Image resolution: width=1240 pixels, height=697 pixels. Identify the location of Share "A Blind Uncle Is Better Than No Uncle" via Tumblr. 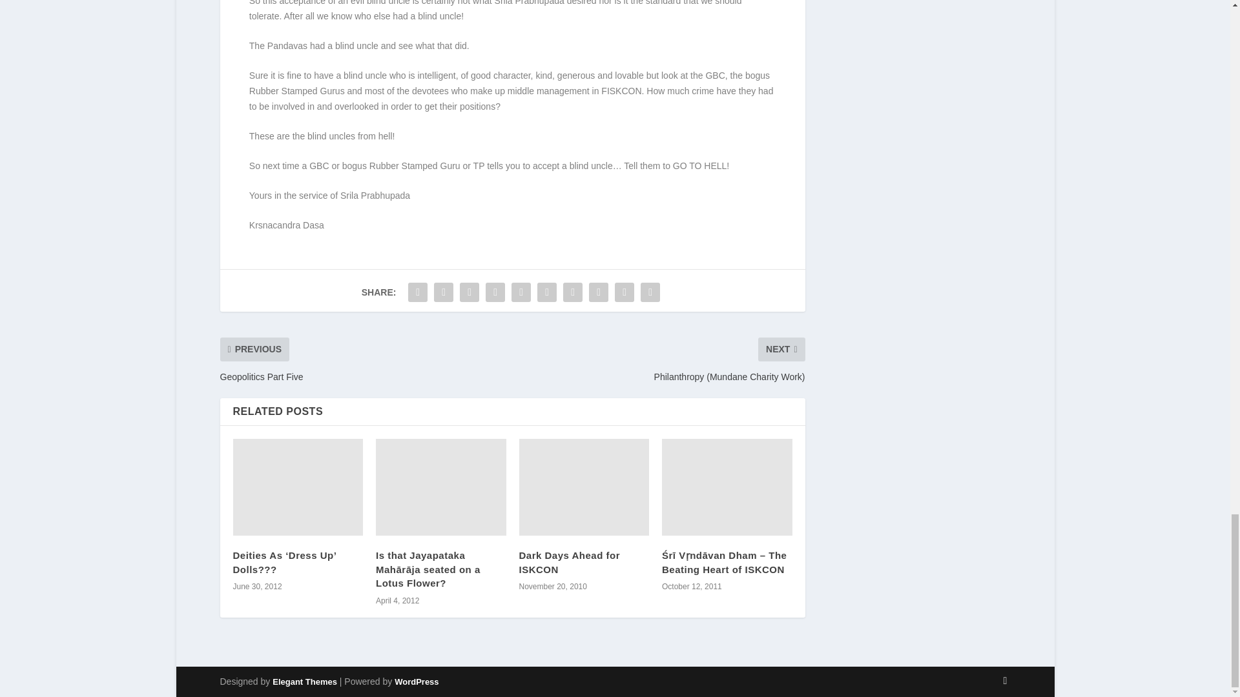
(495, 292).